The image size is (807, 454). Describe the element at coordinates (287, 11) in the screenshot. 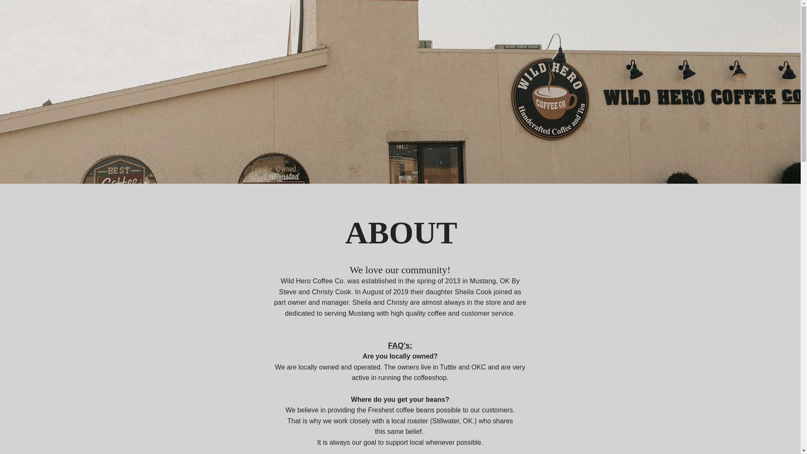

I see `ABOUT` at that location.